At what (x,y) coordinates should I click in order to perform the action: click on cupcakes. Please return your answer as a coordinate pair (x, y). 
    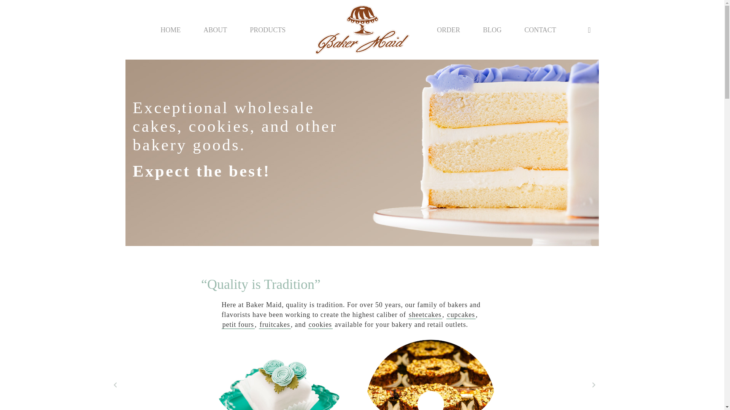
    Looking at the image, I should click on (461, 315).